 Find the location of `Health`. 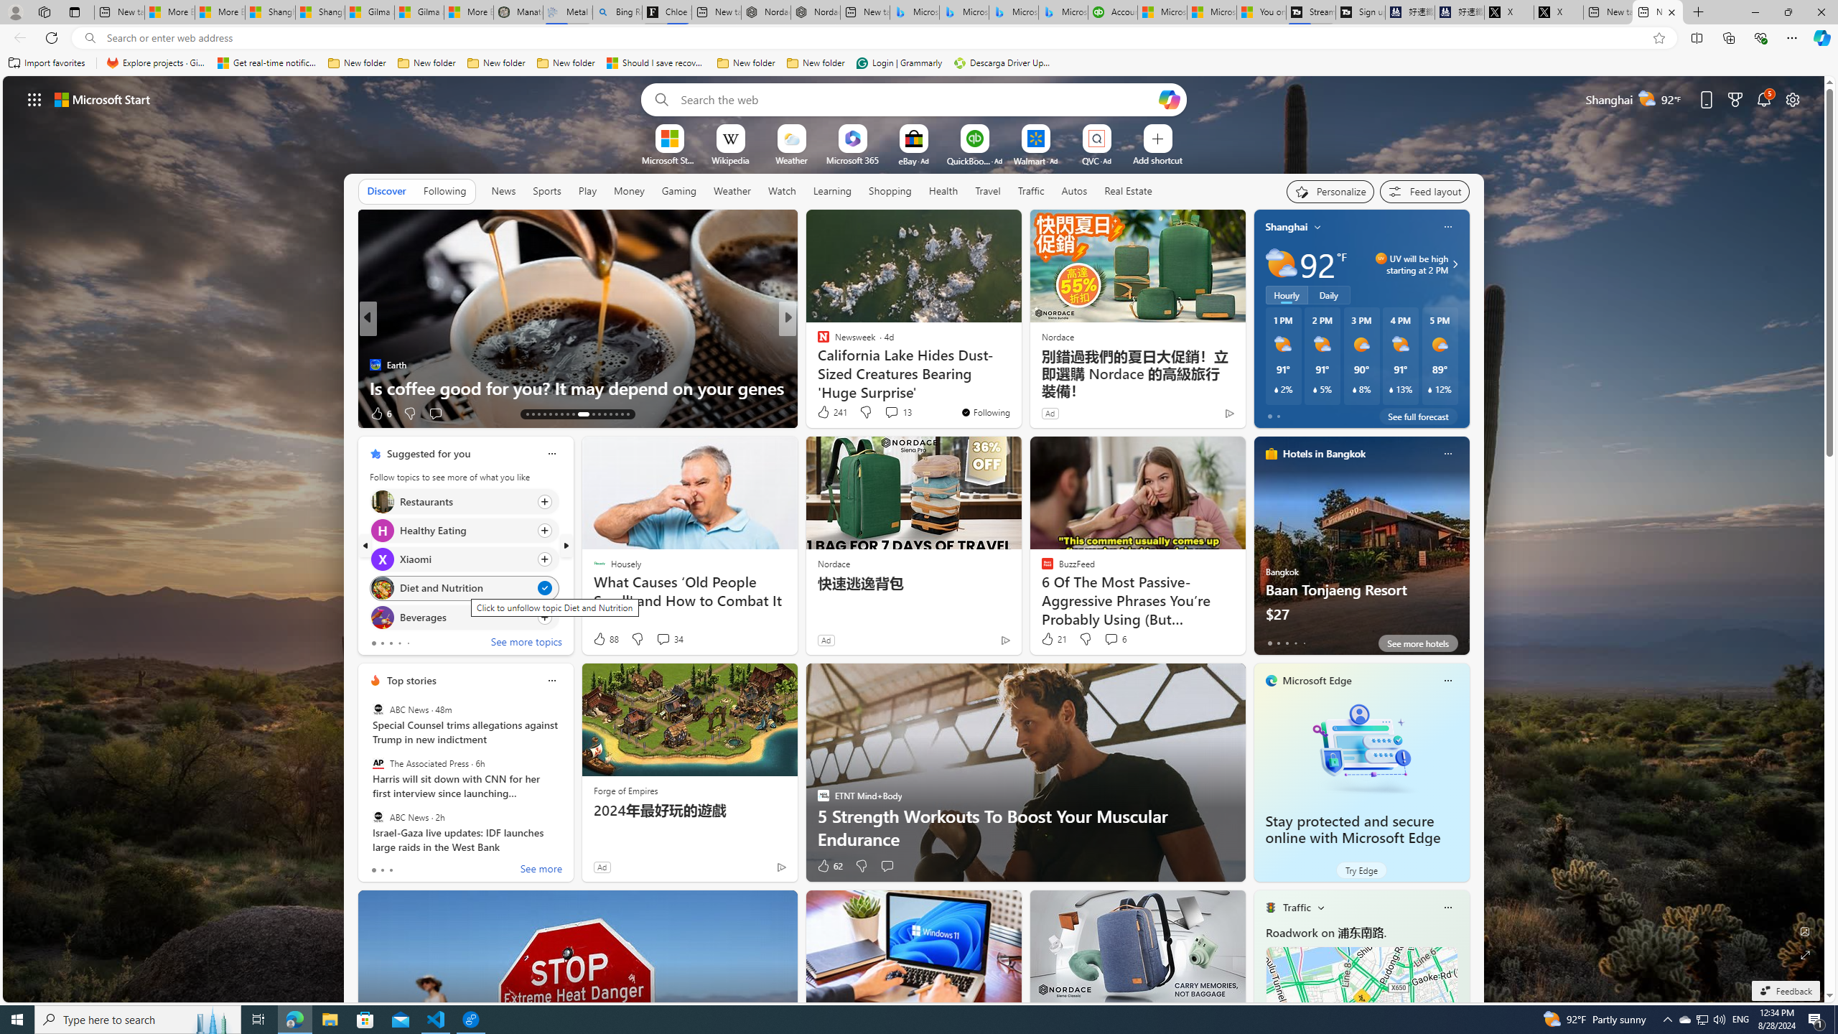

Health is located at coordinates (943, 191).